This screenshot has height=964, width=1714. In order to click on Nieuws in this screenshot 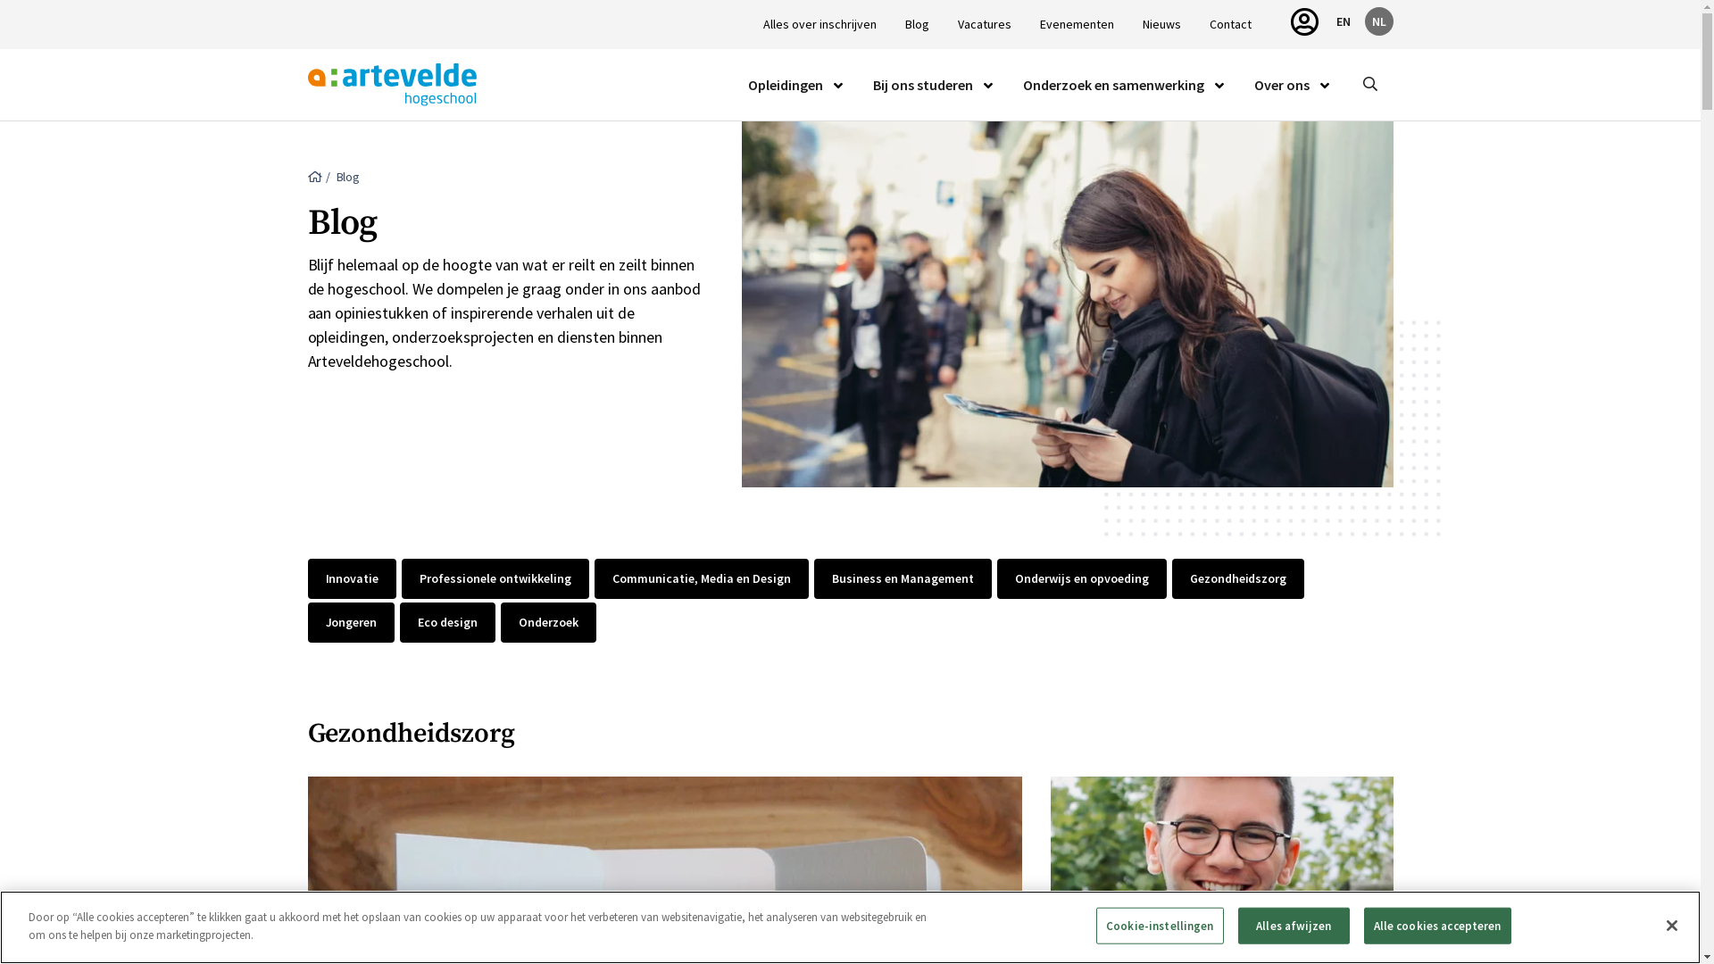, I will do `click(1162, 25)`.